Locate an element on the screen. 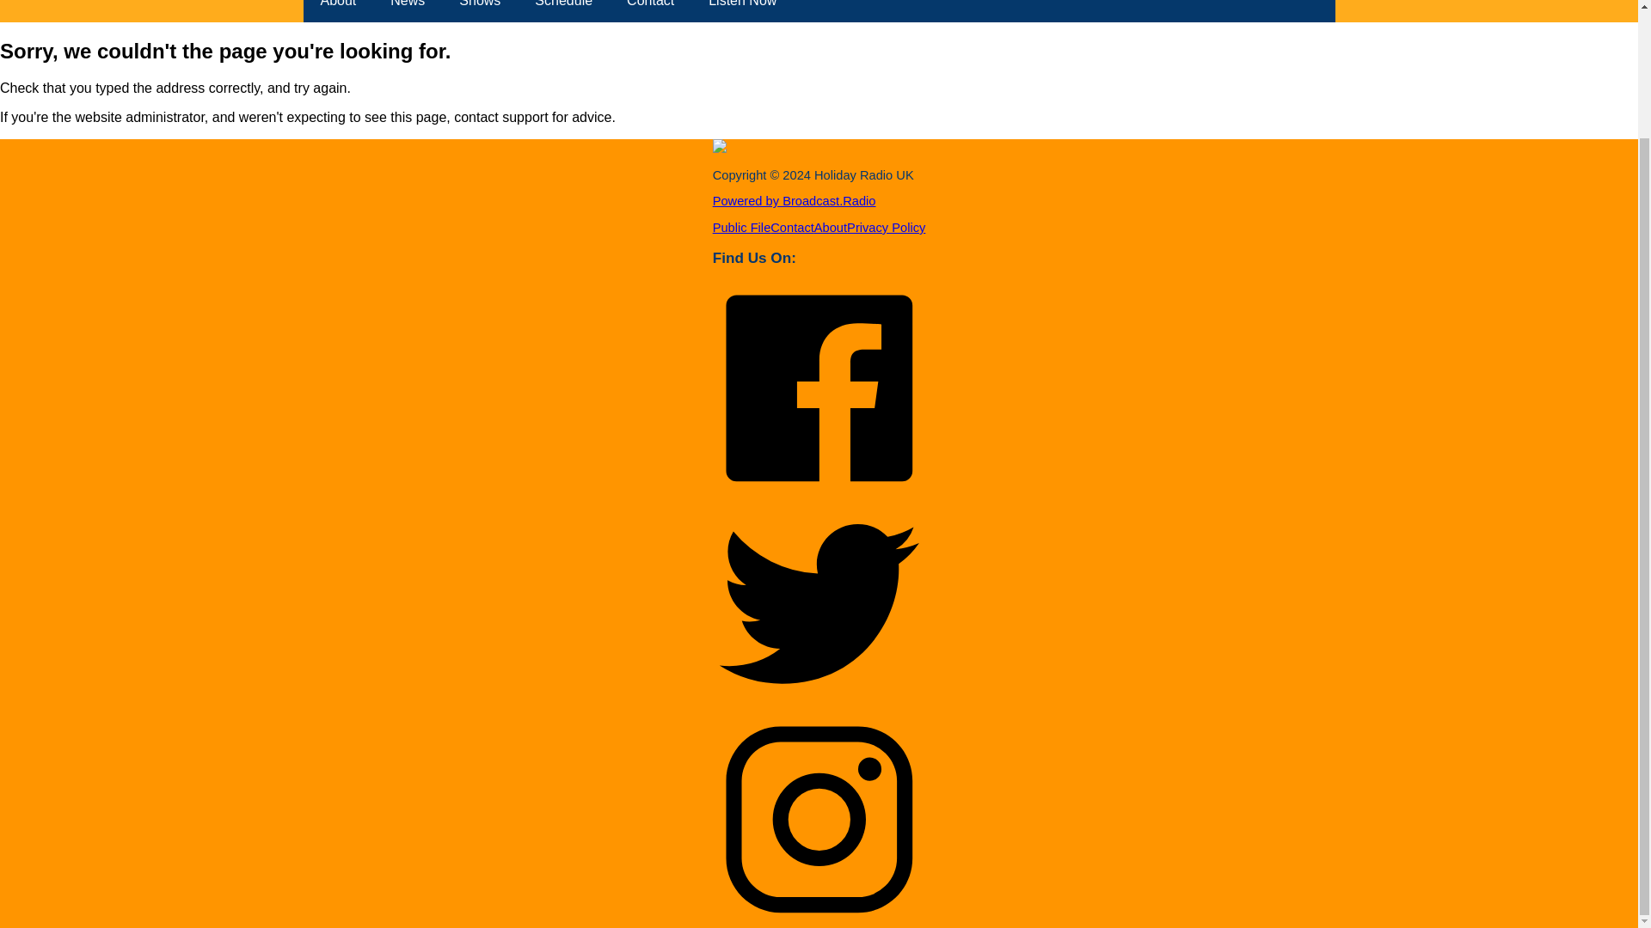  News is located at coordinates (408, 10).